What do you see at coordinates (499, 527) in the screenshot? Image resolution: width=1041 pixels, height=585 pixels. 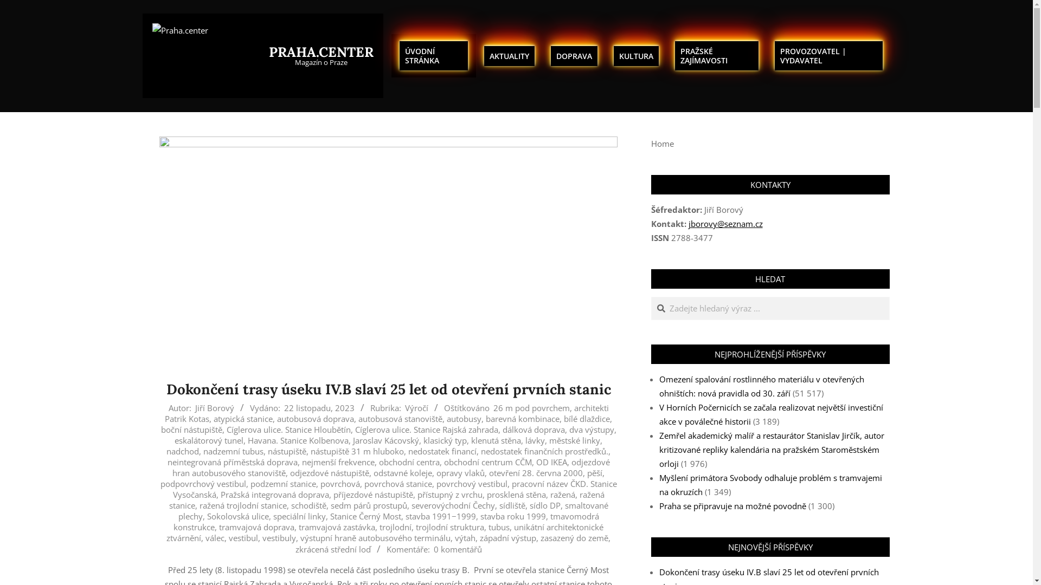 I see `tubus` at bounding box center [499, 527].